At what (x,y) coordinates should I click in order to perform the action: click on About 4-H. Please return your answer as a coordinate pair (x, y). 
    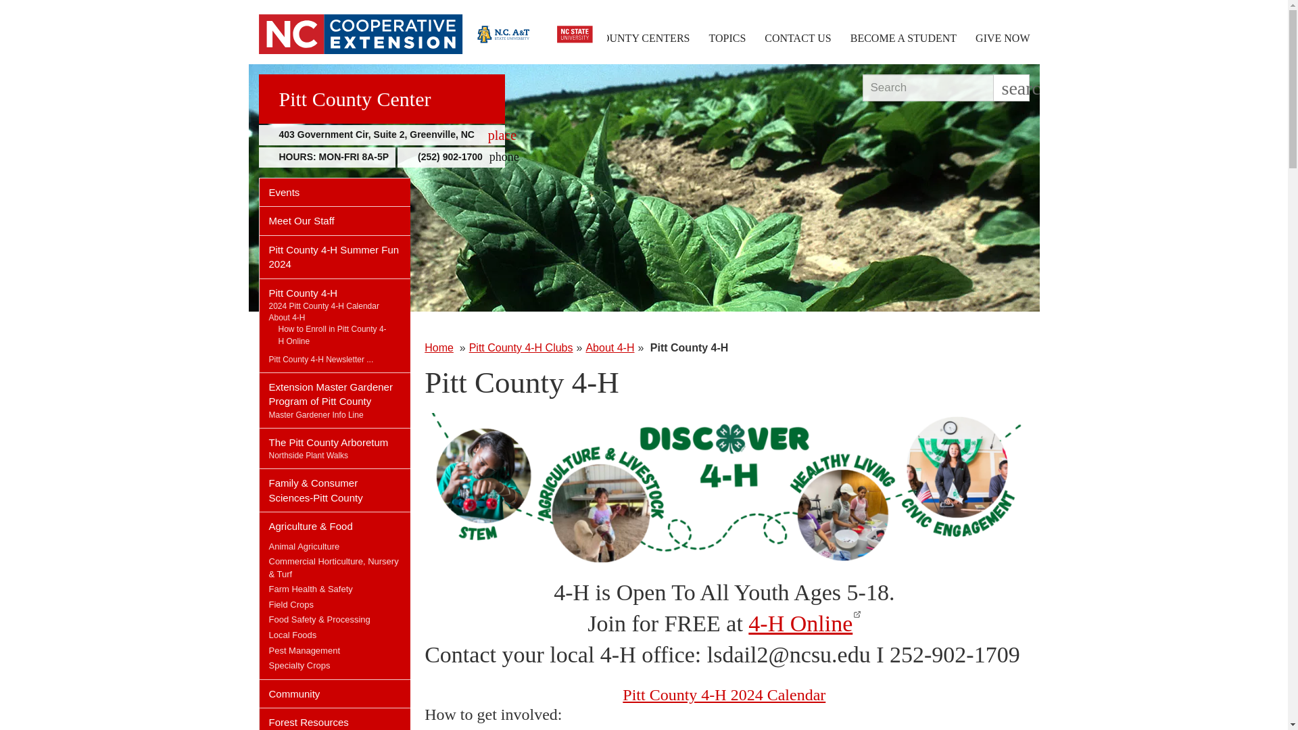
    Looking at the image, I should click on (287, 318).